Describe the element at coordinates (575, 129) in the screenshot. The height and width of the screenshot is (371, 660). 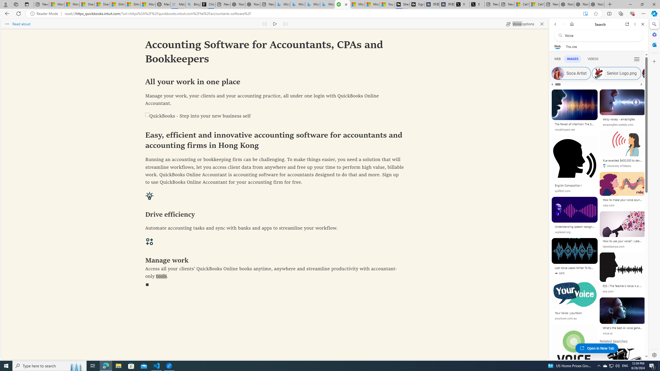
I see `vocalimpact.net` at that location.